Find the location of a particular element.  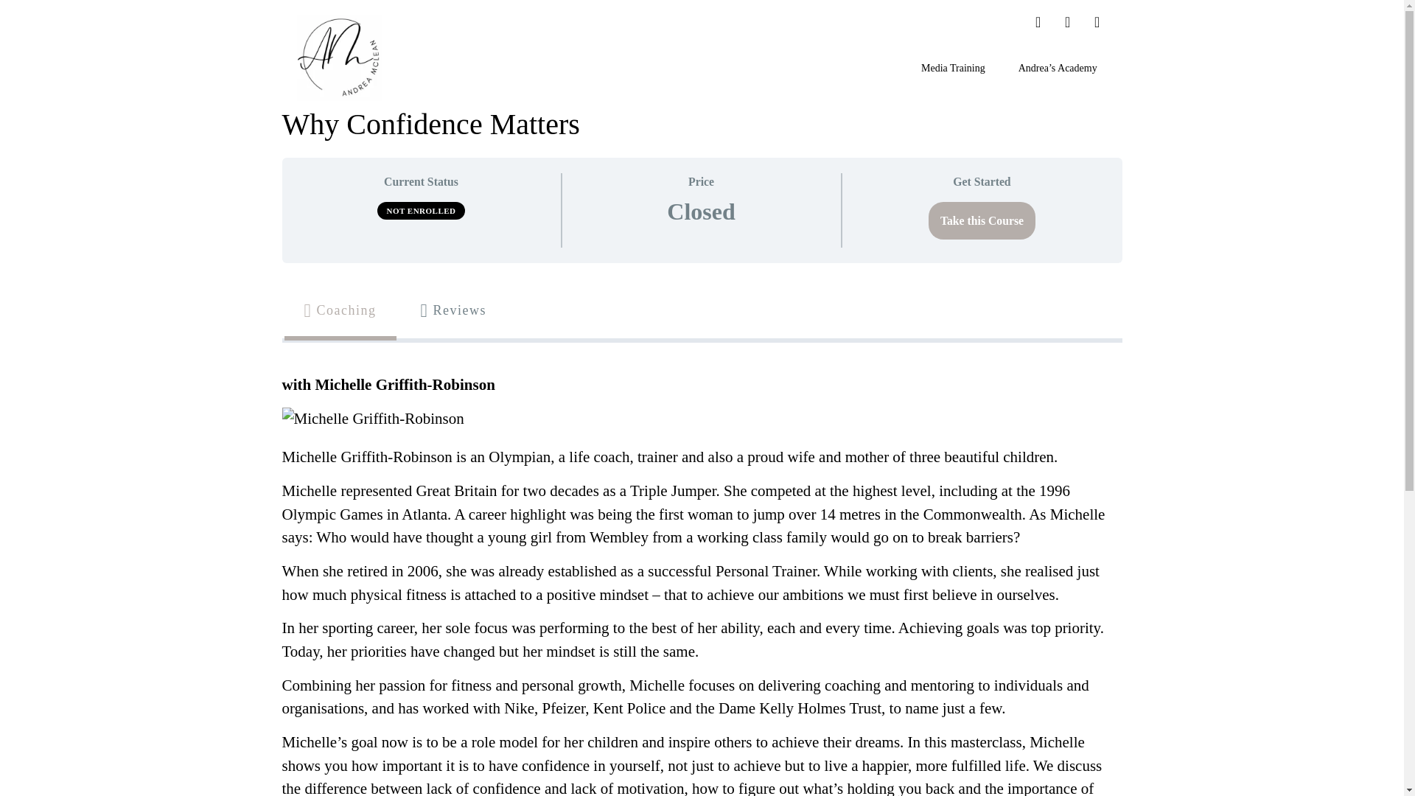

Media Training is located at coordinates (954, 68).